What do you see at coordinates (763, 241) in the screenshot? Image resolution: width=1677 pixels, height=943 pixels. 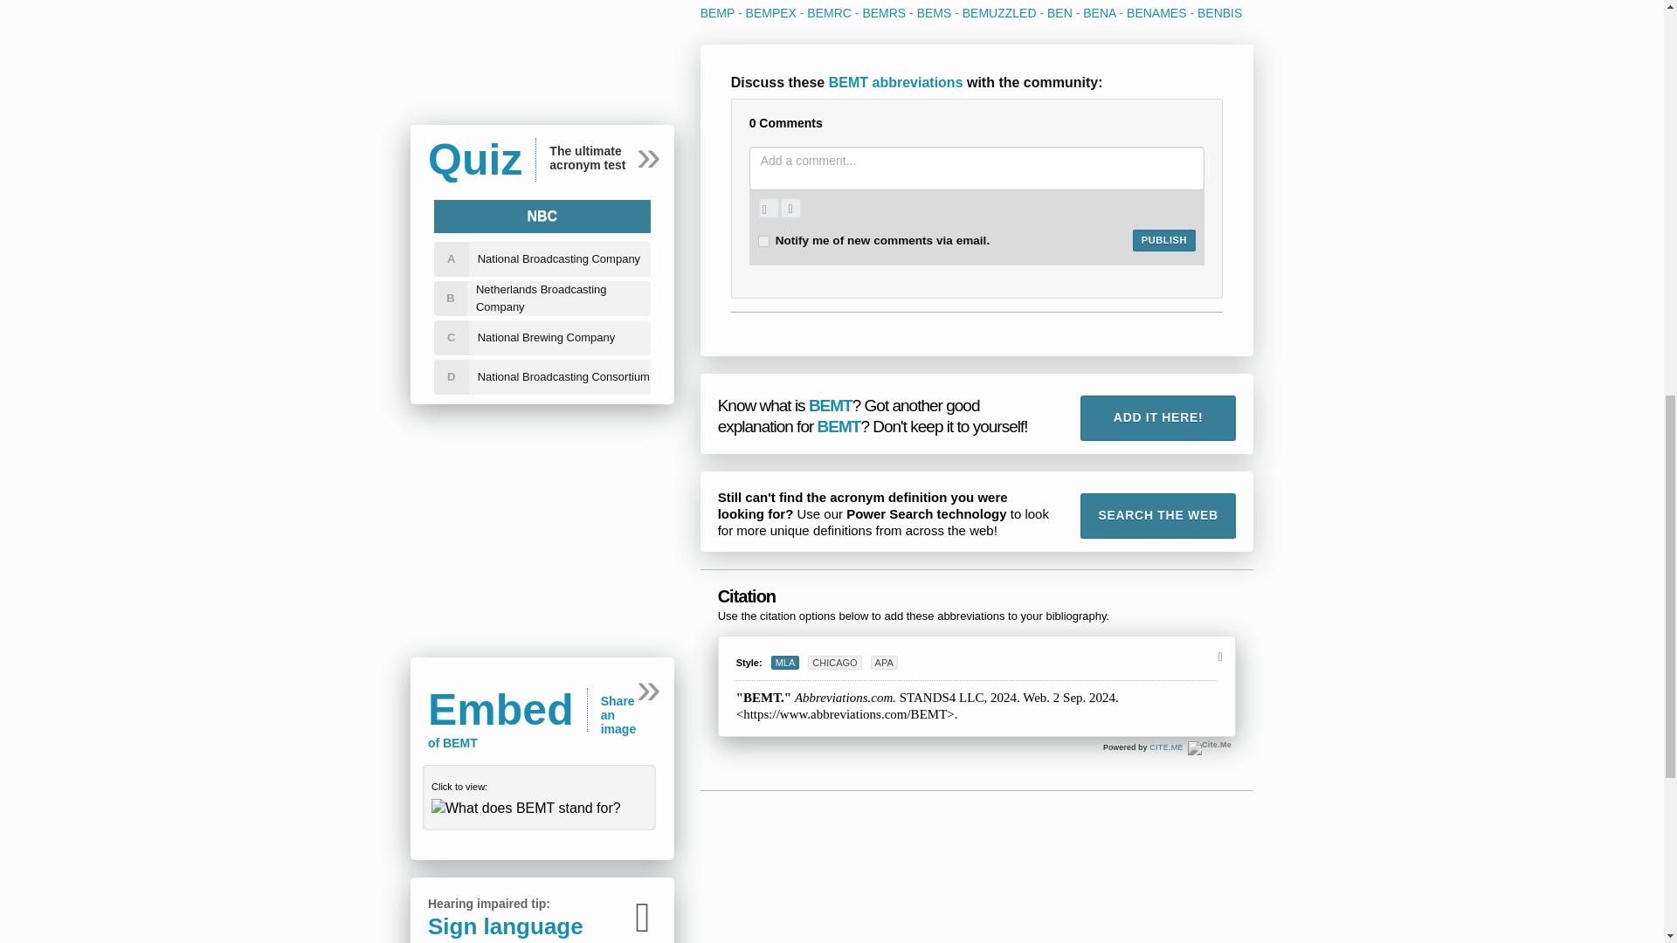 I see `on` at bounding box center [763, 241].